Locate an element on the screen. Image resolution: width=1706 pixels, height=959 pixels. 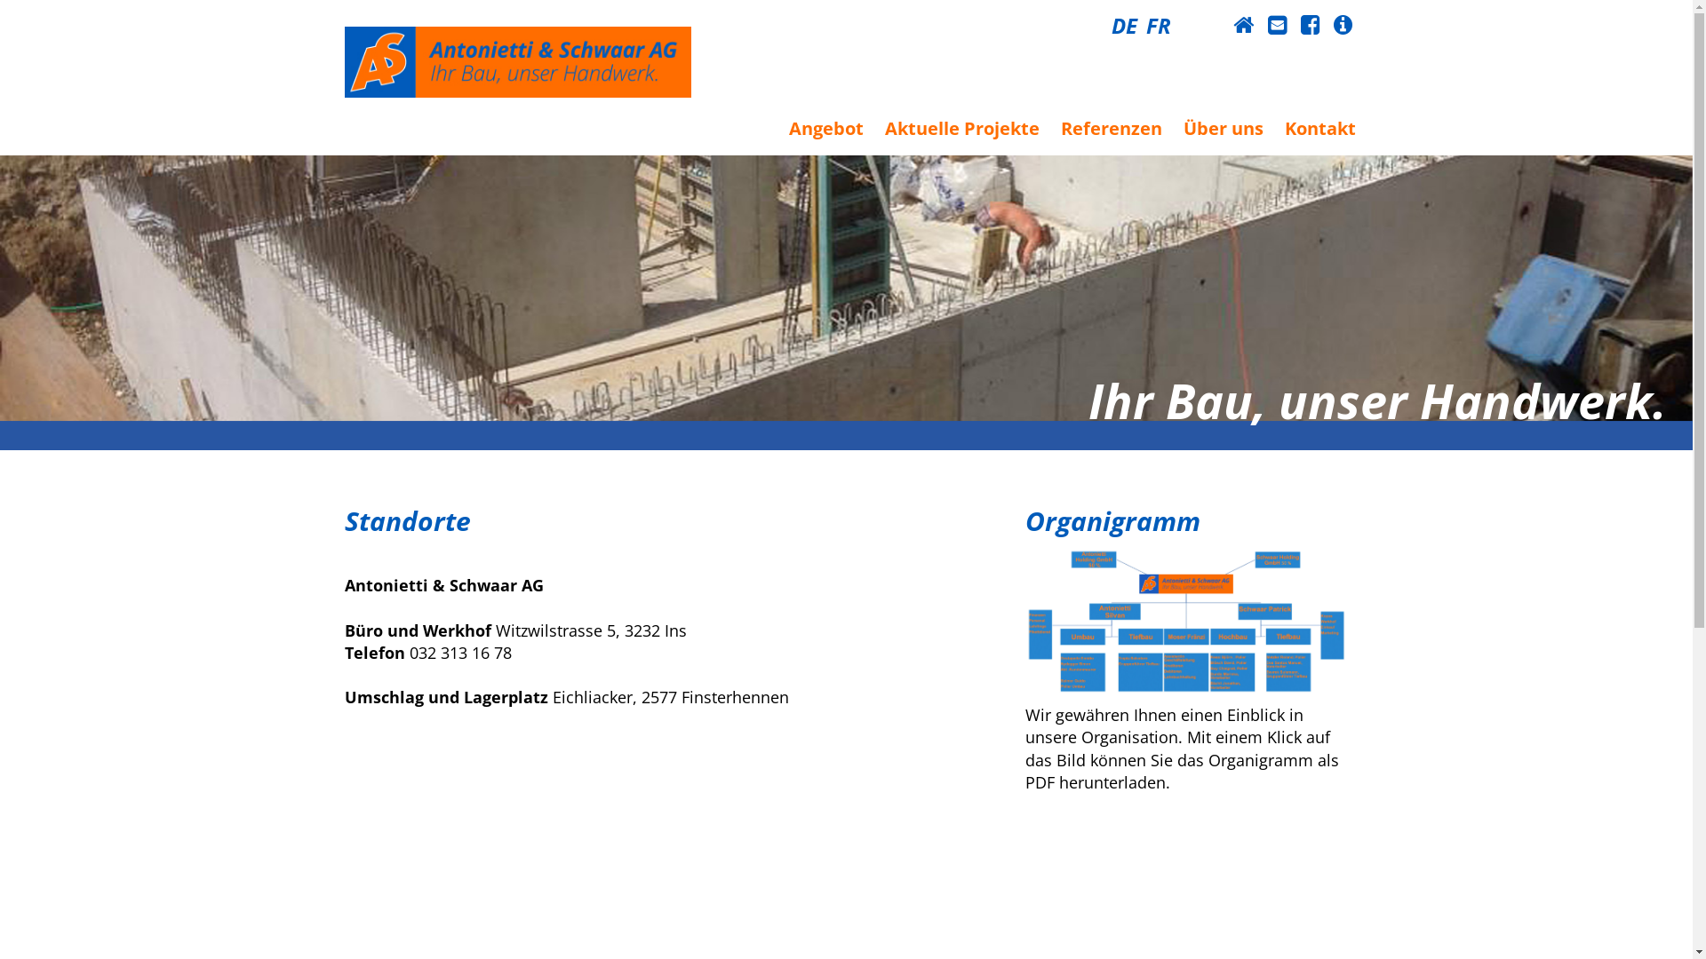
Facebook is located at coordinates (1310, 25).